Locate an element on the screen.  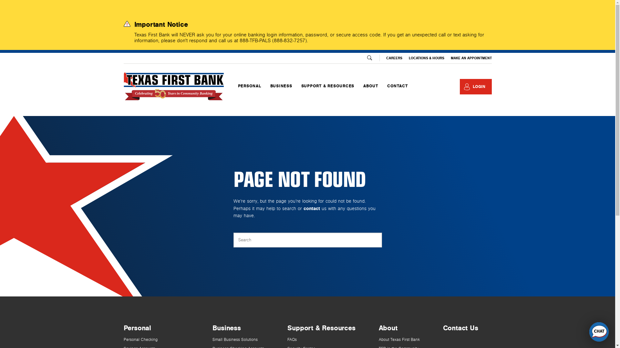
BUSINESS is located at coordinates (281, 87).